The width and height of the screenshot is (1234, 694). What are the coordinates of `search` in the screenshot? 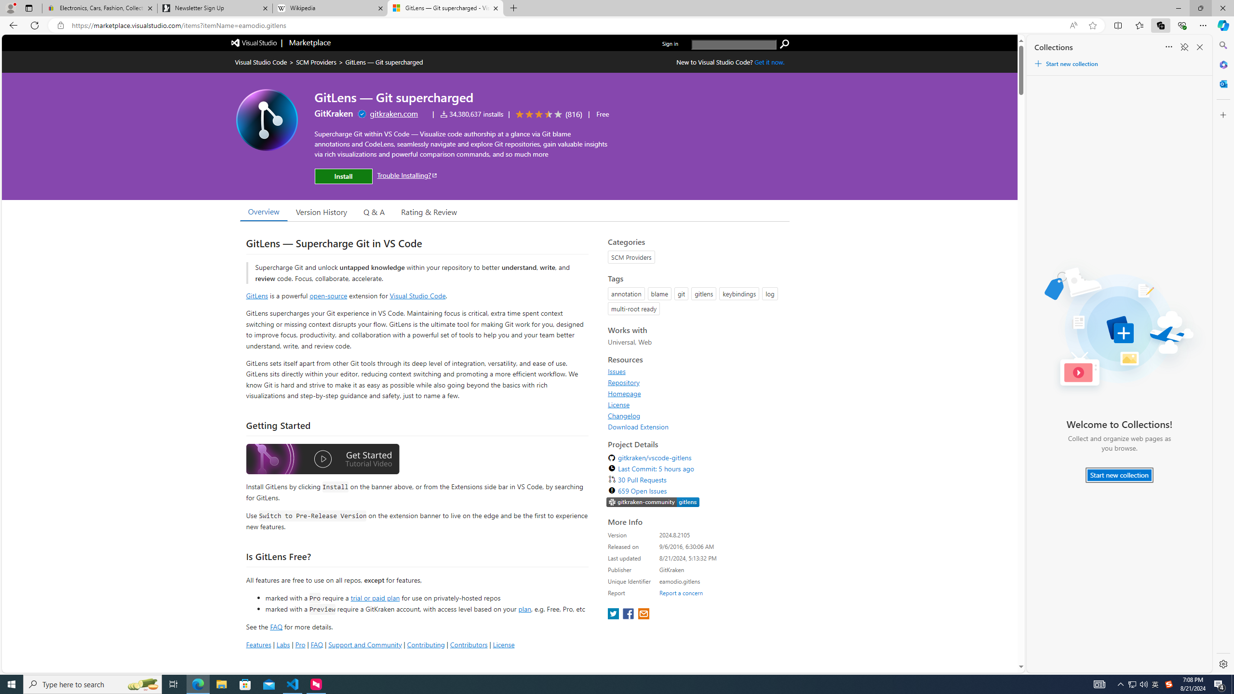 It's located at (785, 44).